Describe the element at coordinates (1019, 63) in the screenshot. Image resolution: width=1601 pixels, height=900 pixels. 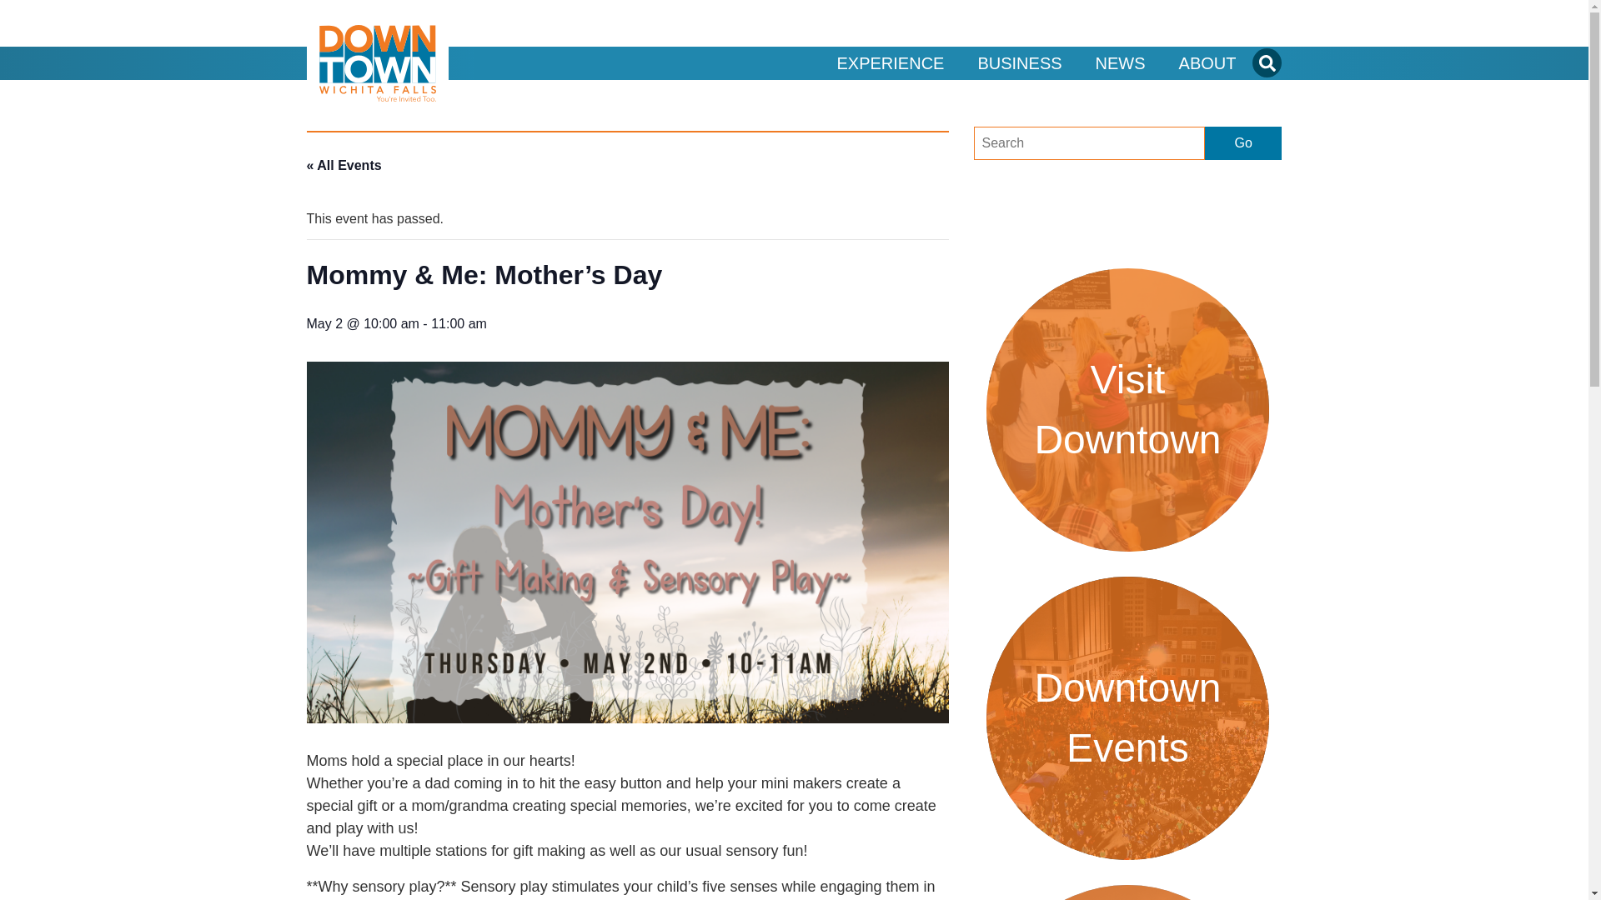
I see `BUSINESS` at that location.